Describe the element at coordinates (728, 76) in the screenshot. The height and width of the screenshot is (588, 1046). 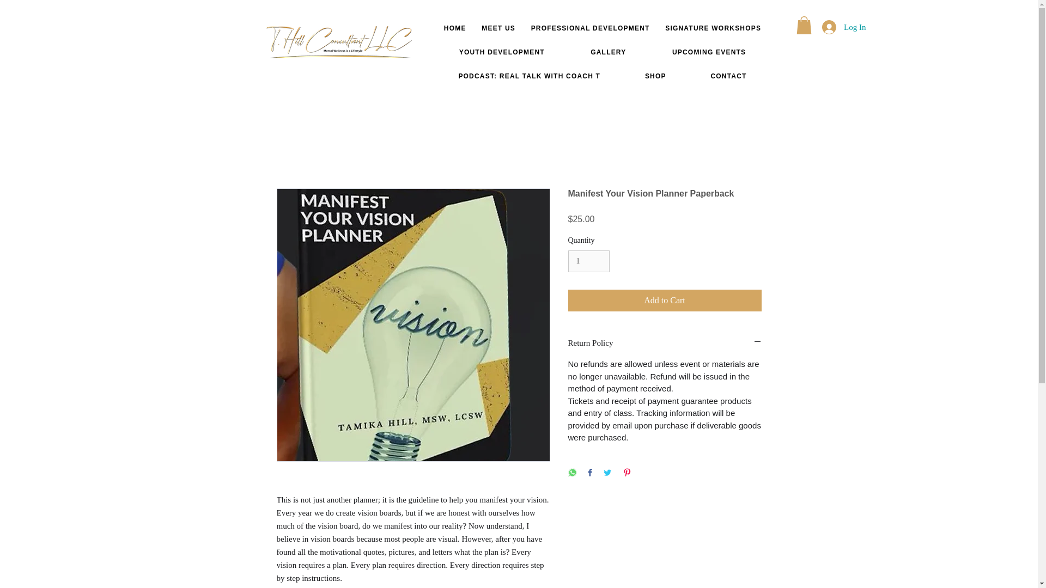
I see `CONTACT` at that location.